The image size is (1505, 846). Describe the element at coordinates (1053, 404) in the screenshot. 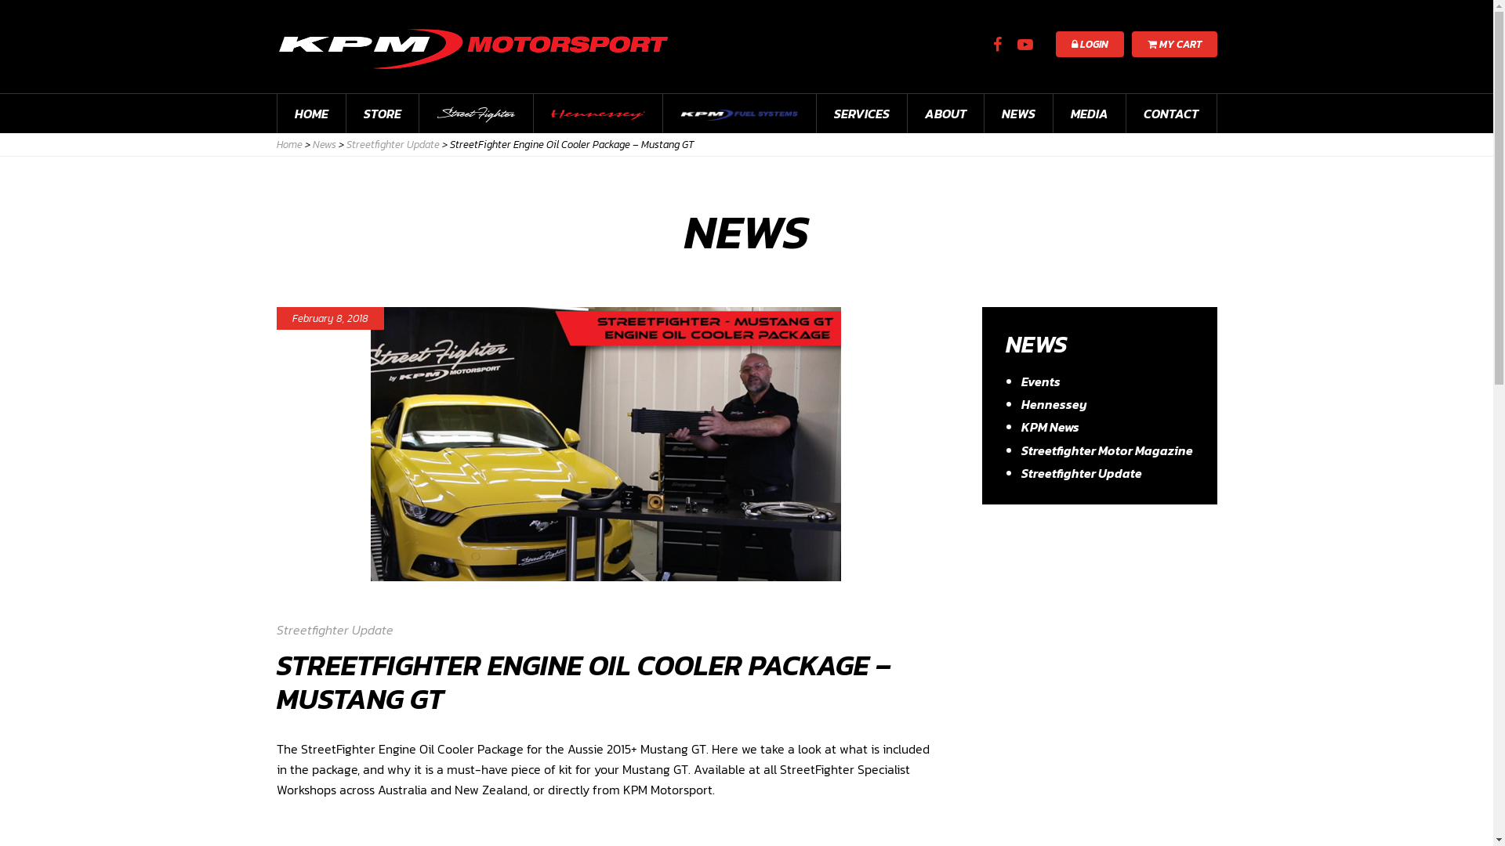

I see `Hennessey` at that location.